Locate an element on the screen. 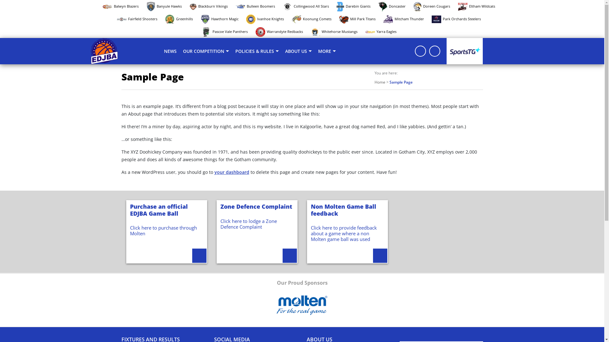 This screenshot has width=609, height=342. ABOUT US is located at coordinates (298, 51).